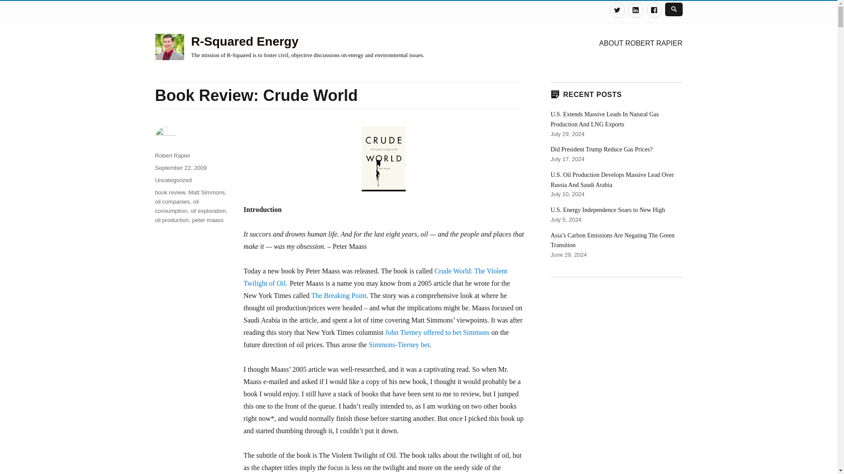 The height and width of the screenshot is (474, 844). Describe the element at coordinates (617, 11) in the screenshot. I see `Twitter` at that location.